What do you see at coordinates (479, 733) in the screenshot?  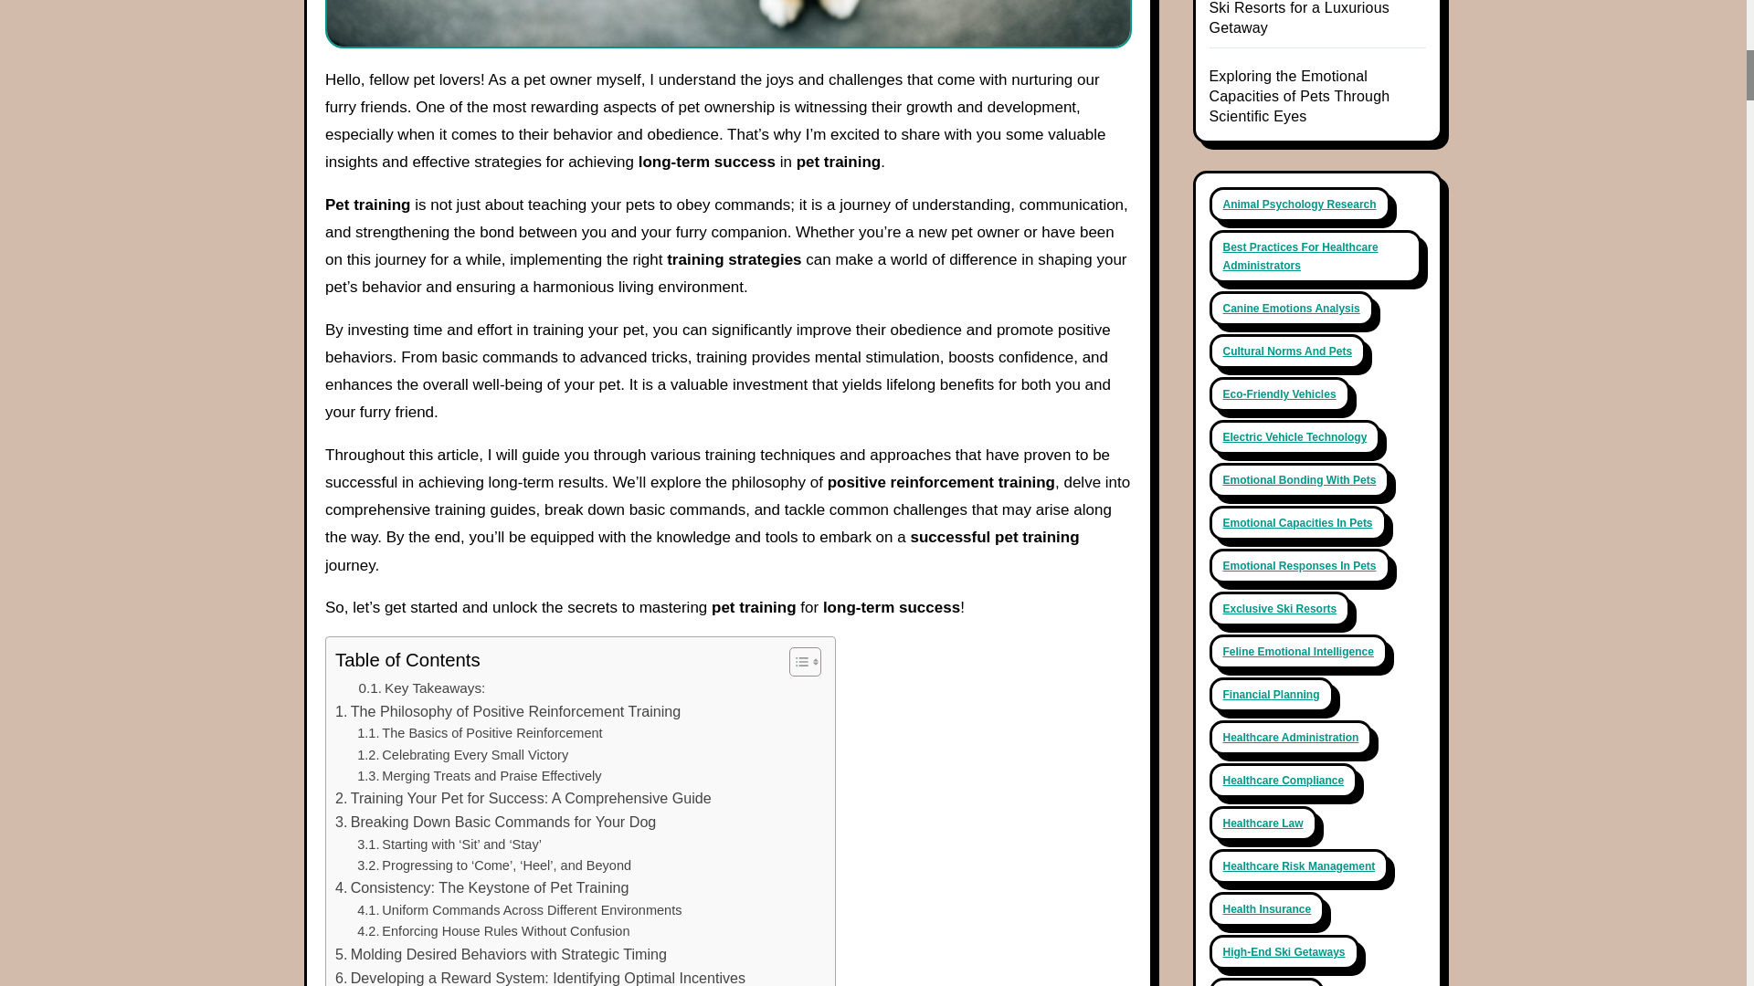 I see `The Basics of Positive Reinforcement` at bounding box center [479, 733].